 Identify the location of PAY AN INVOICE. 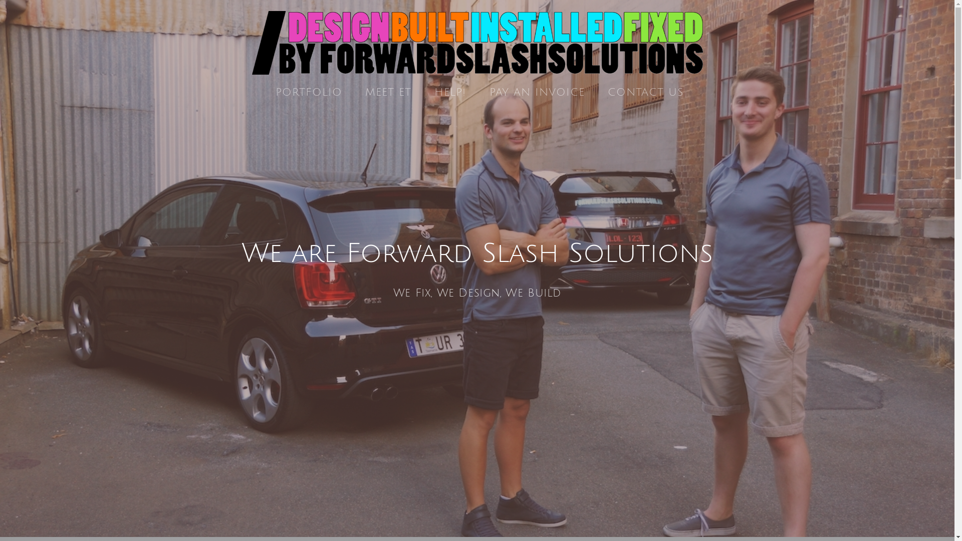
(537, 93).